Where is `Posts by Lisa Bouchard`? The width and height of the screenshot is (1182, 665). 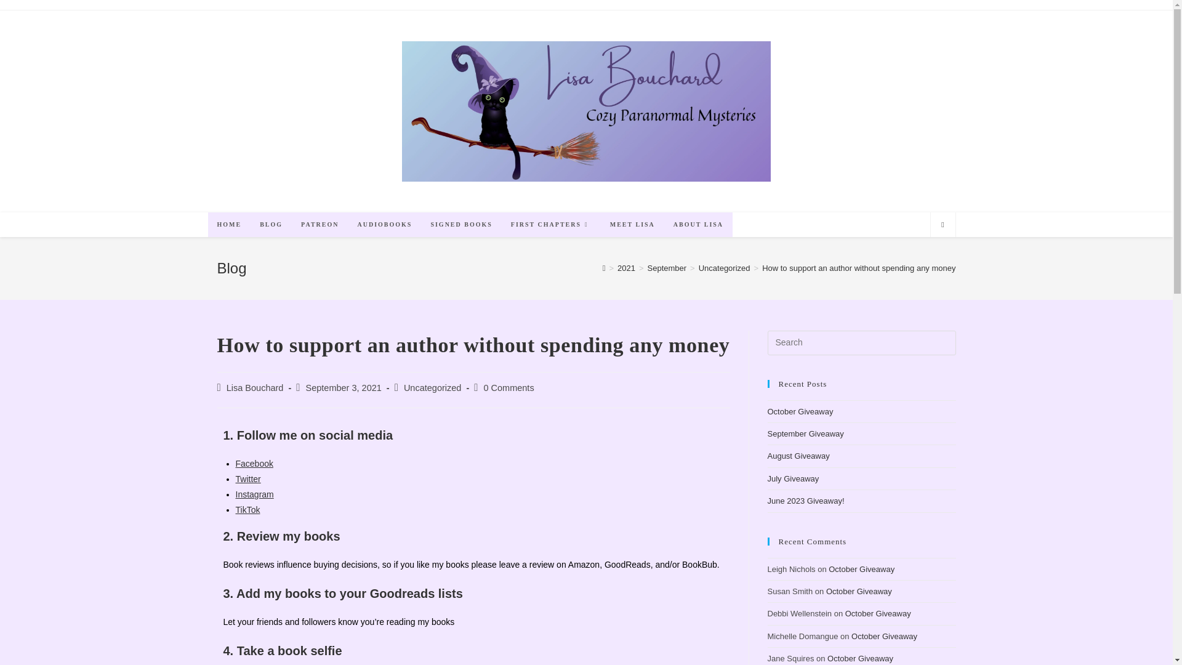 Posts by Lisa Bouchard is located at coordinates (255, 388).